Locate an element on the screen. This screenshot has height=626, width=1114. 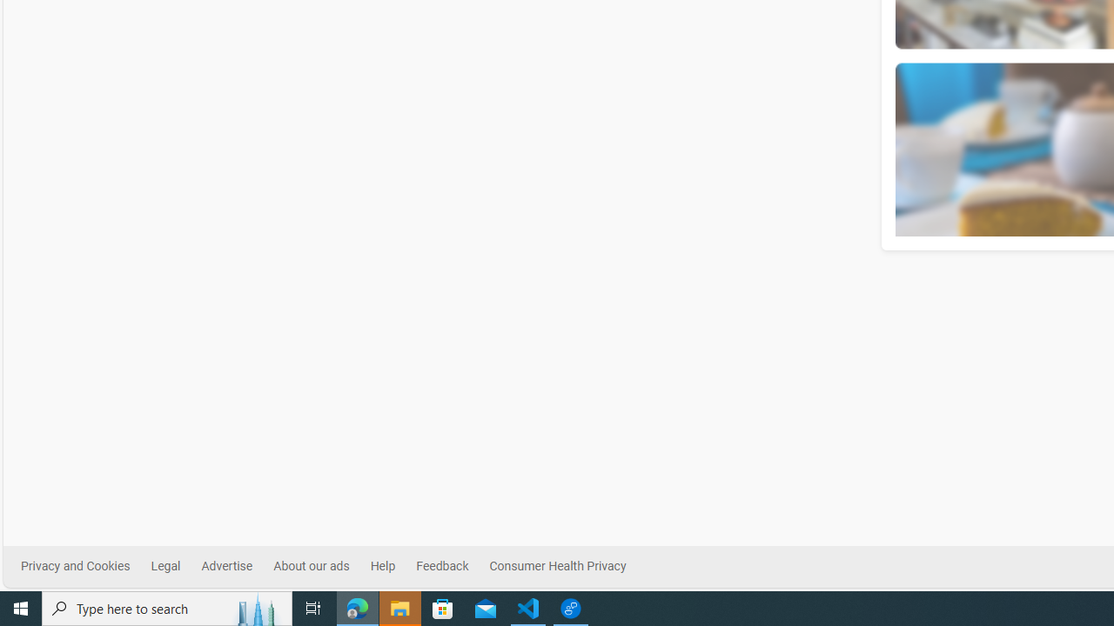
Consumer Health Privacy is located at coordinates (557, 566).